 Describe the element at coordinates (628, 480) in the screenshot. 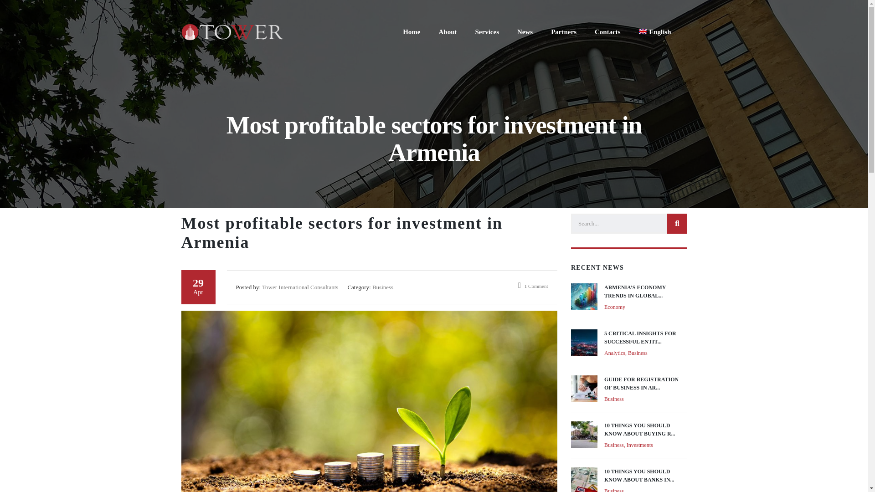

I see `Home` at that location.